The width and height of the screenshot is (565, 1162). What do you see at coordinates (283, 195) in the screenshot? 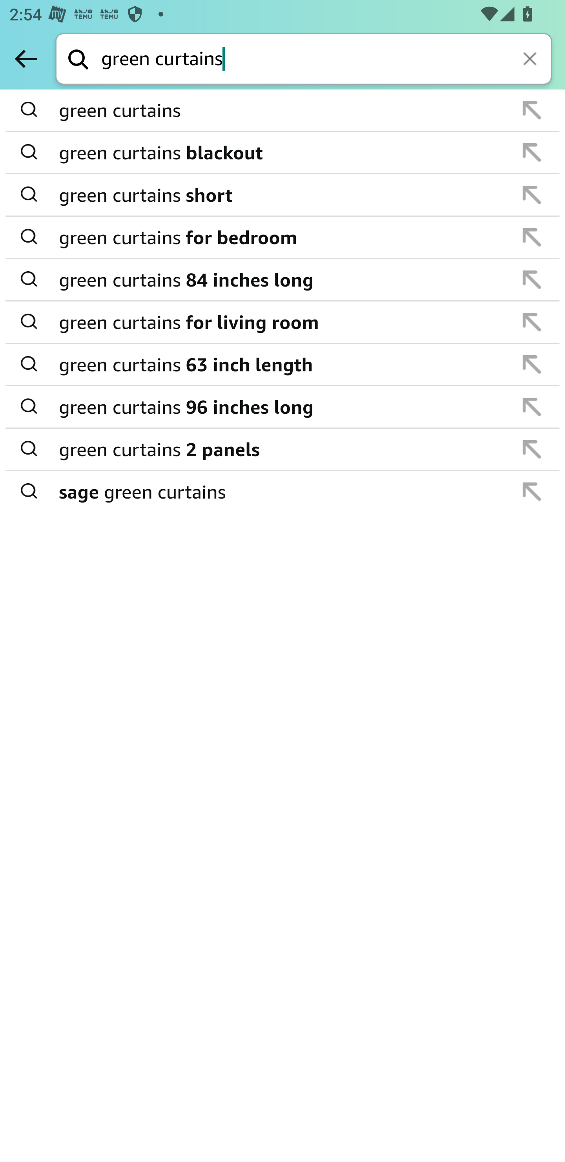
I see `green curtains short` at bounding box center [283, 195].